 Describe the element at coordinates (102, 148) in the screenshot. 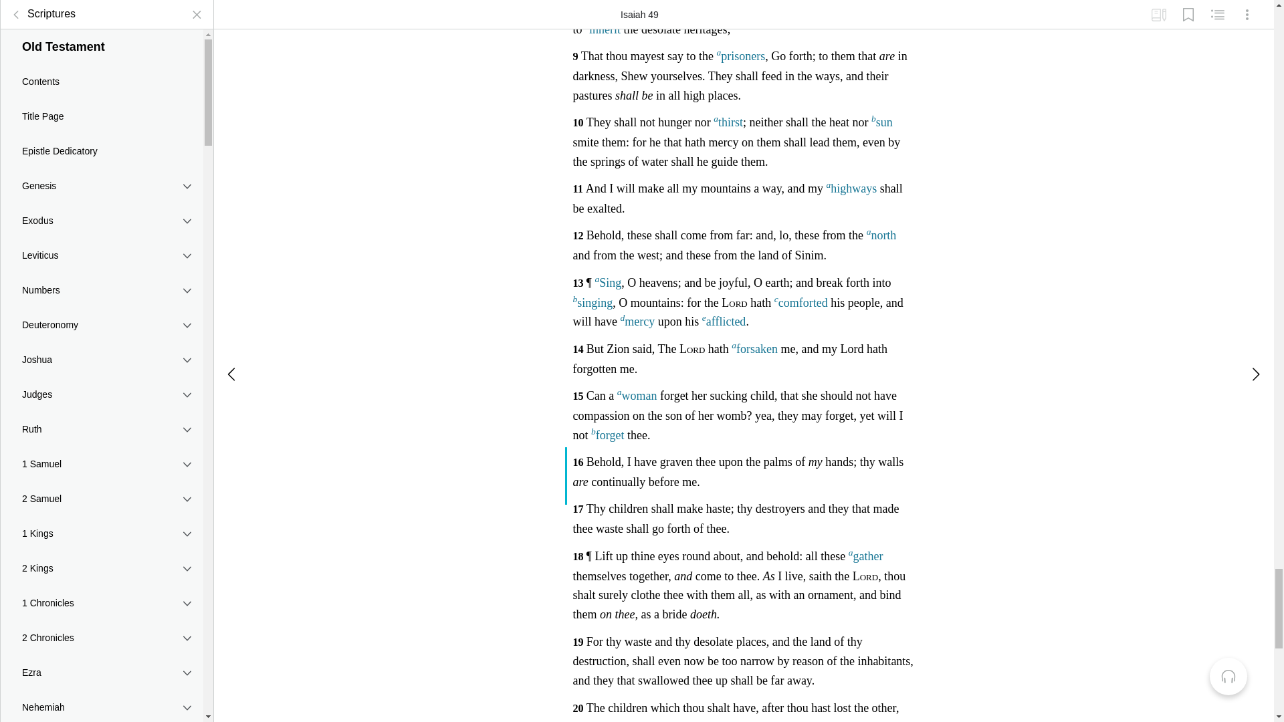

I see `Ecclesiastes` at that location.